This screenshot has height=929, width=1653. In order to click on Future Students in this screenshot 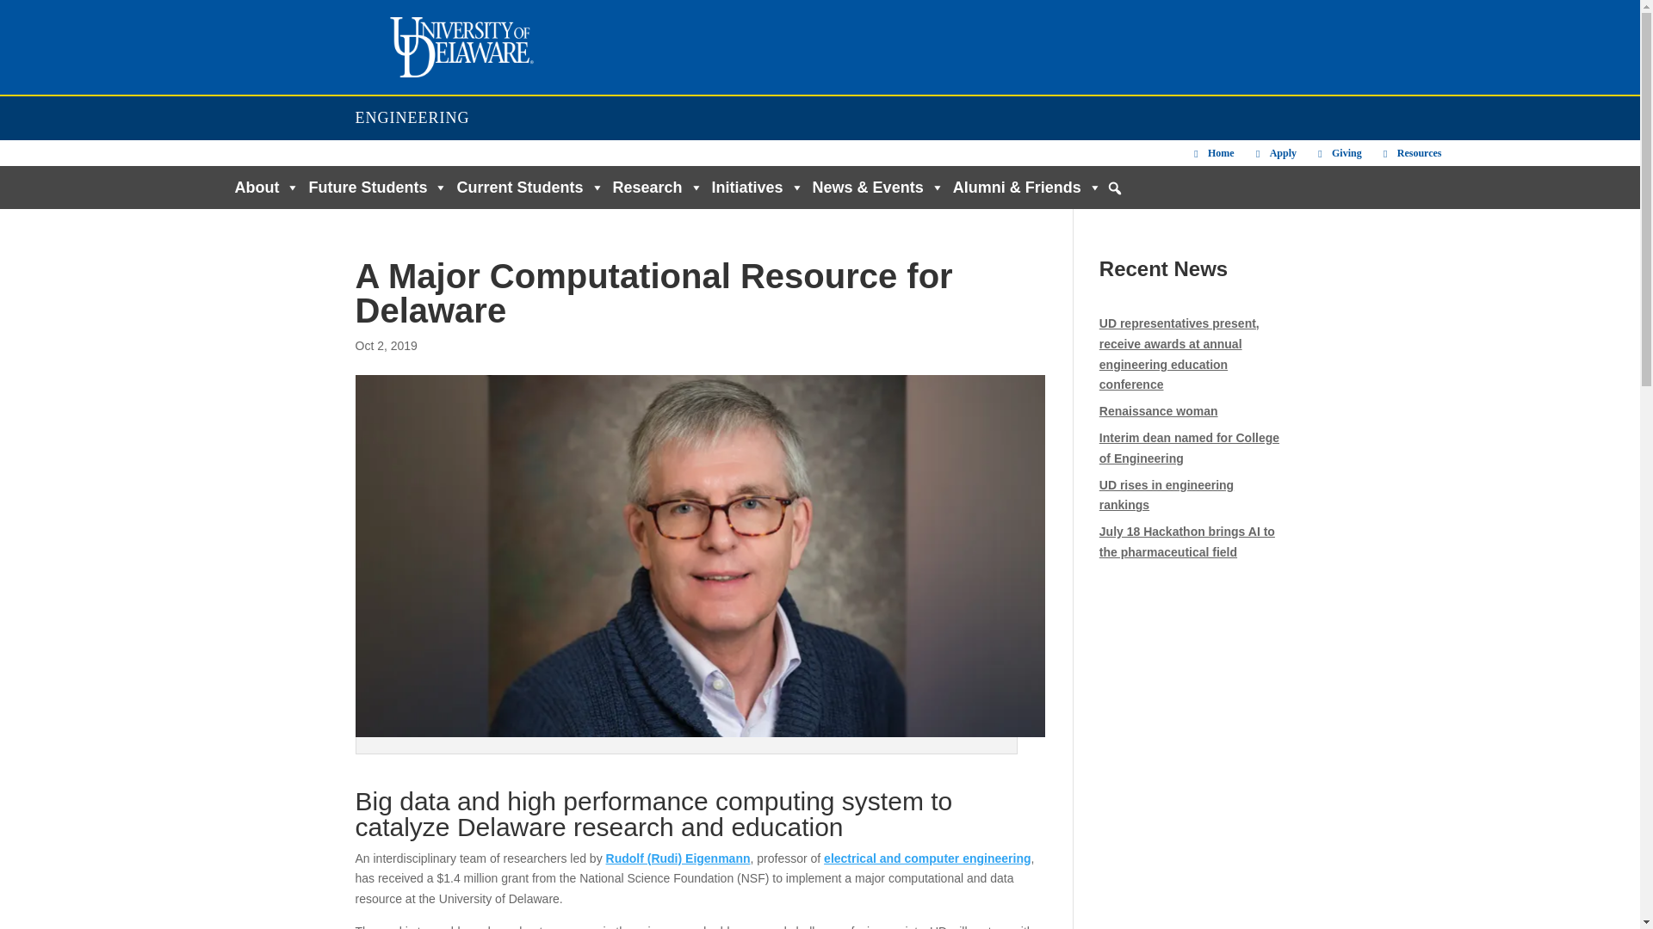, I will do `click(374, 188)`.